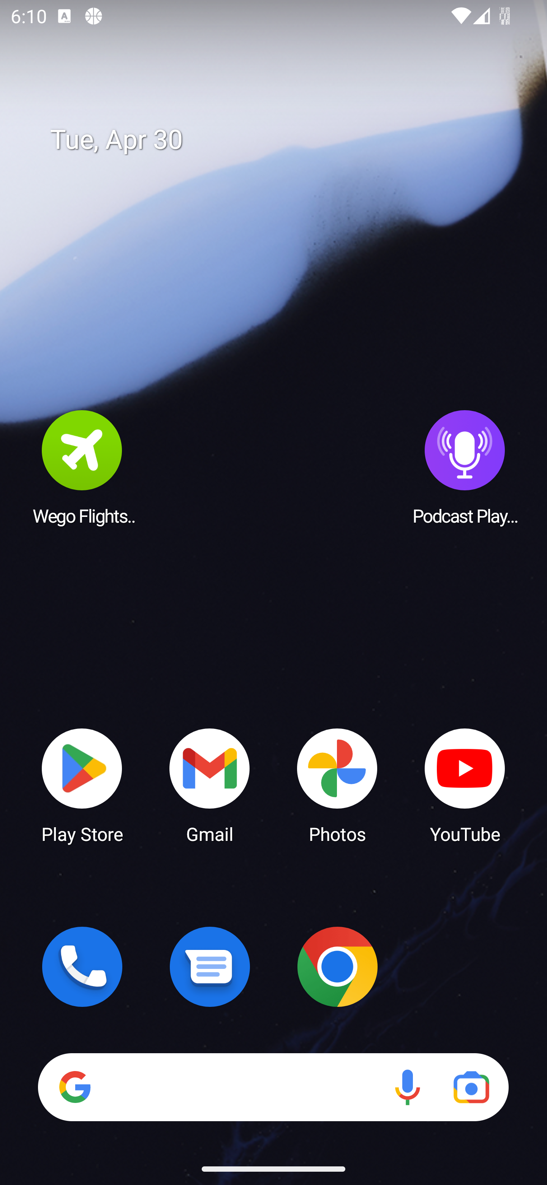 This screenshot has height=1185, width=547. I want to click on Tue, Apr 30, so click(284, 140).